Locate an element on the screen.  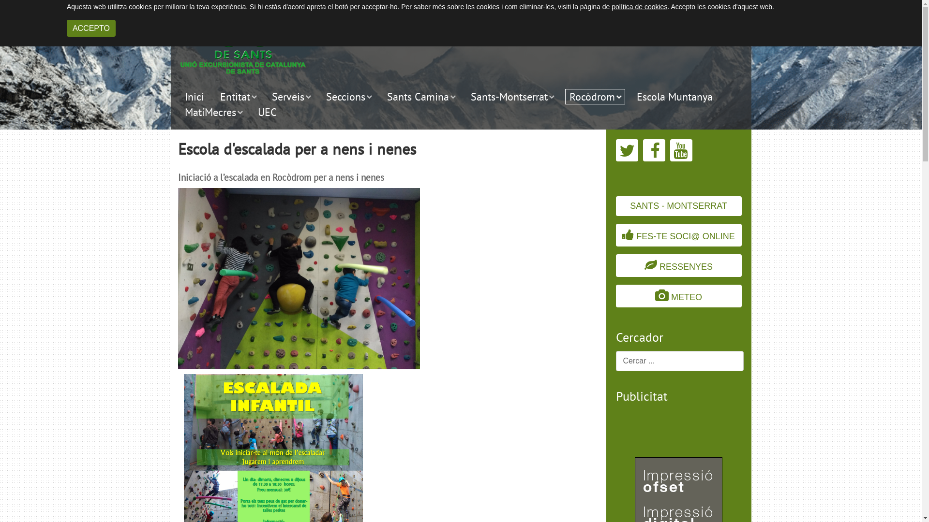
METEO is located at coordinates (678, 296).